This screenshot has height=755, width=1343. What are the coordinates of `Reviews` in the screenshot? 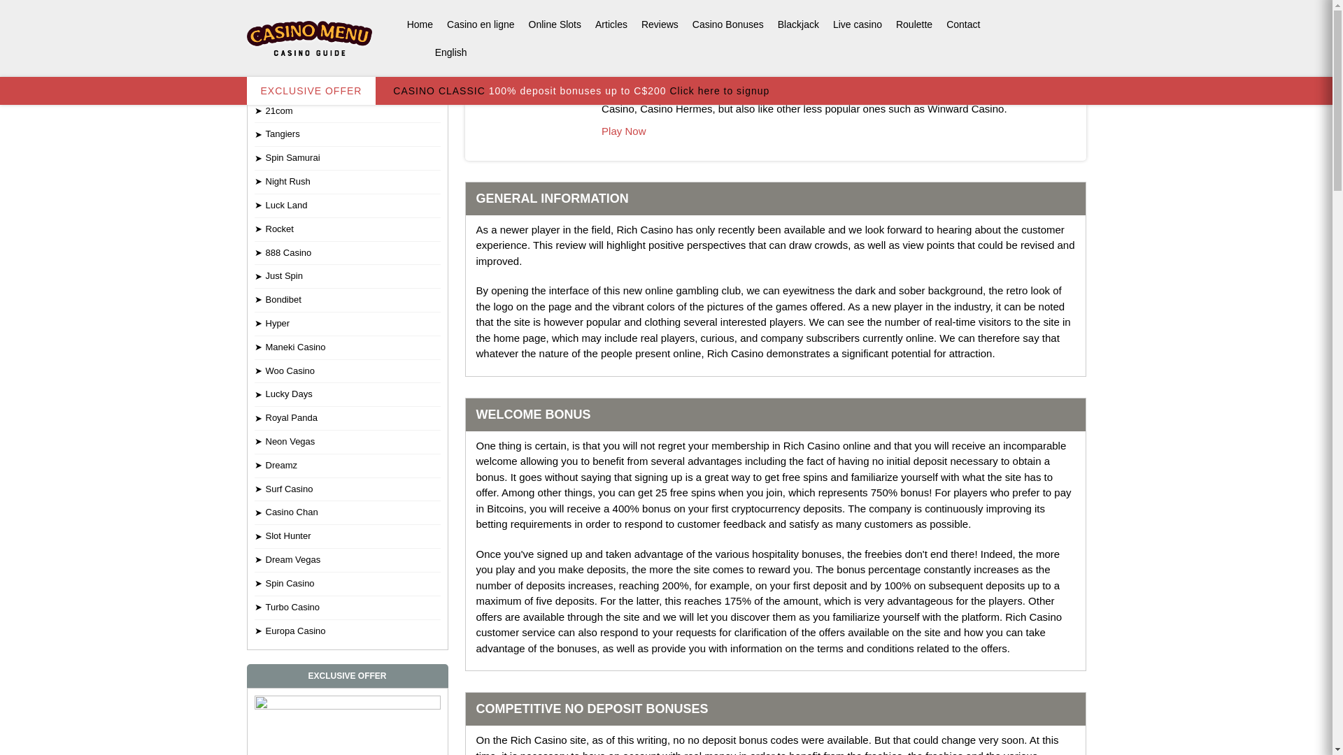 It's located at (659, 24).